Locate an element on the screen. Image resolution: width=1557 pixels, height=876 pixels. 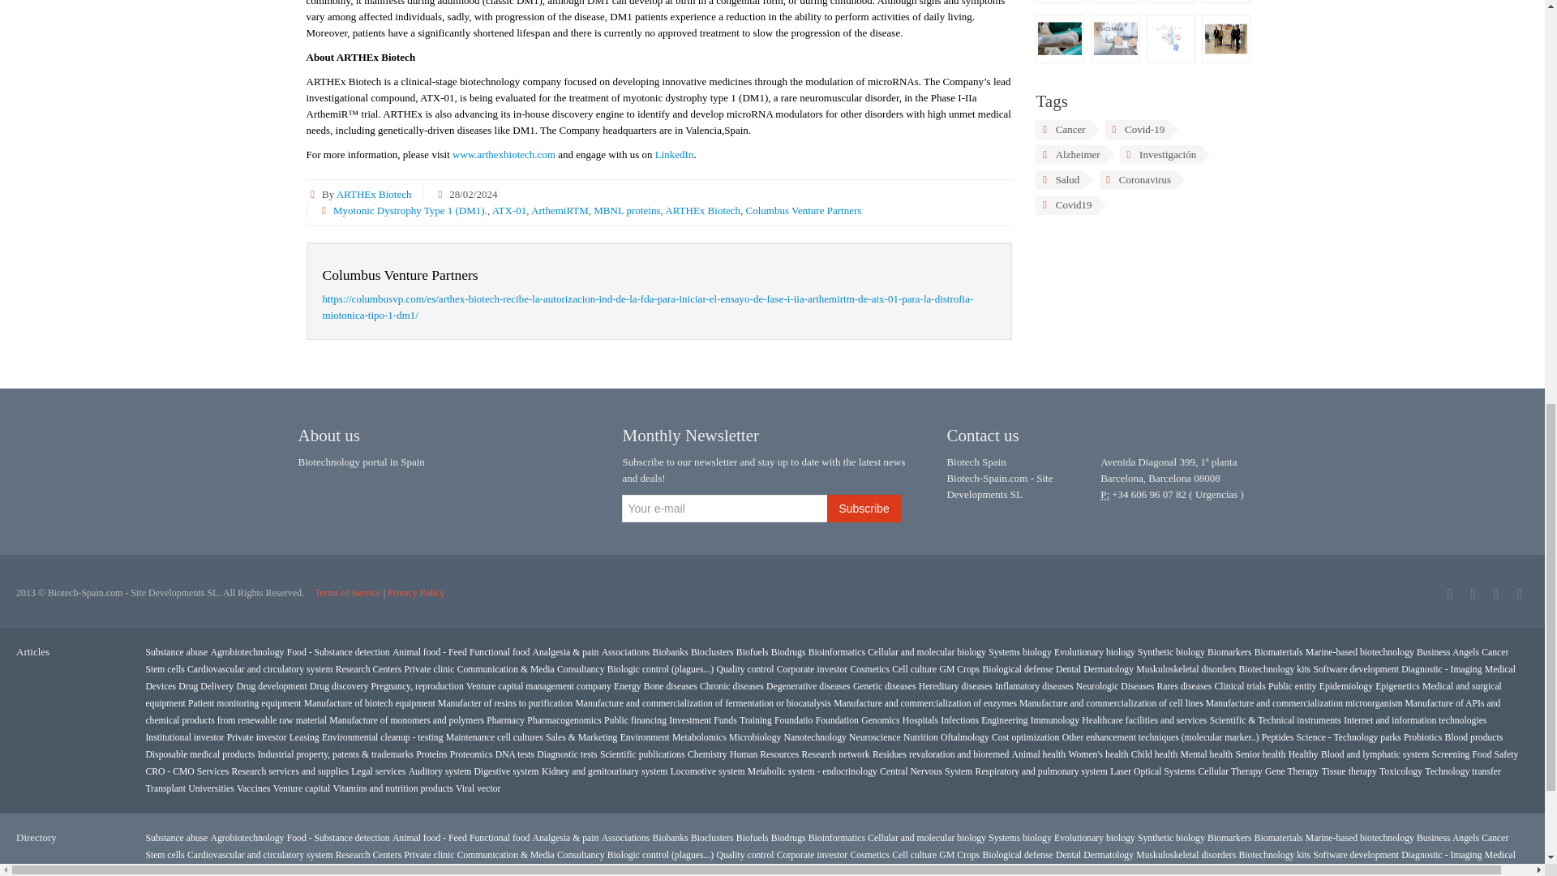
ArthemiRTM is located at coordinates (560, 209).